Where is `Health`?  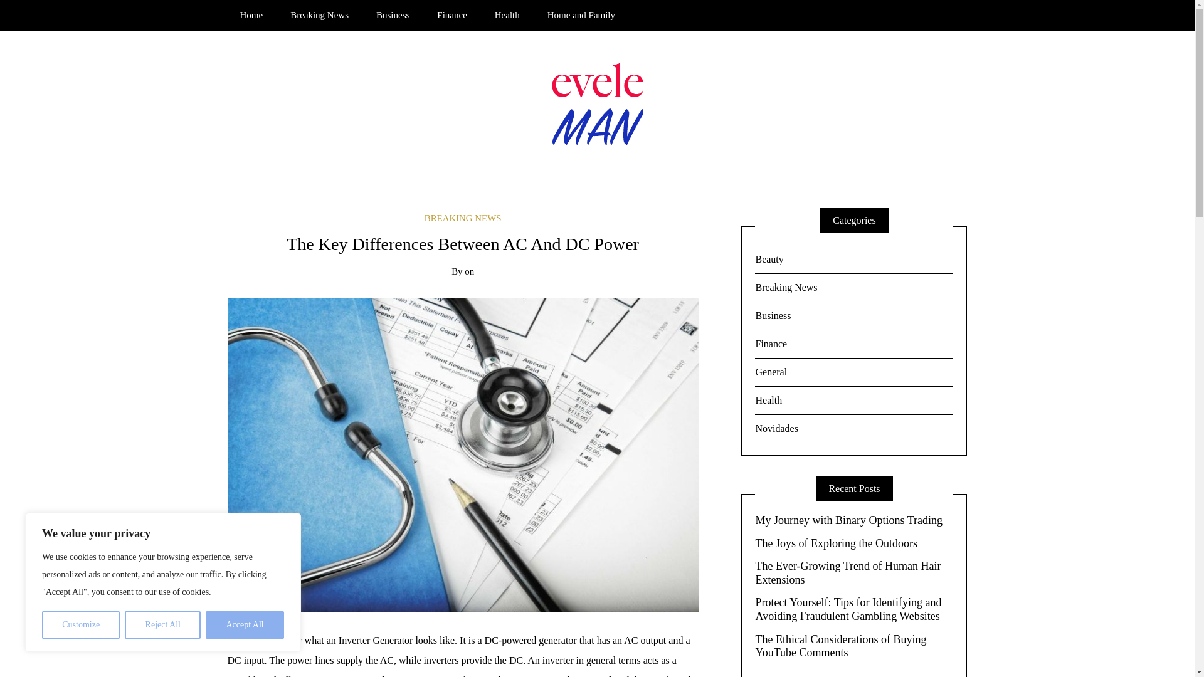
Health is located at coordinates (507, 15).